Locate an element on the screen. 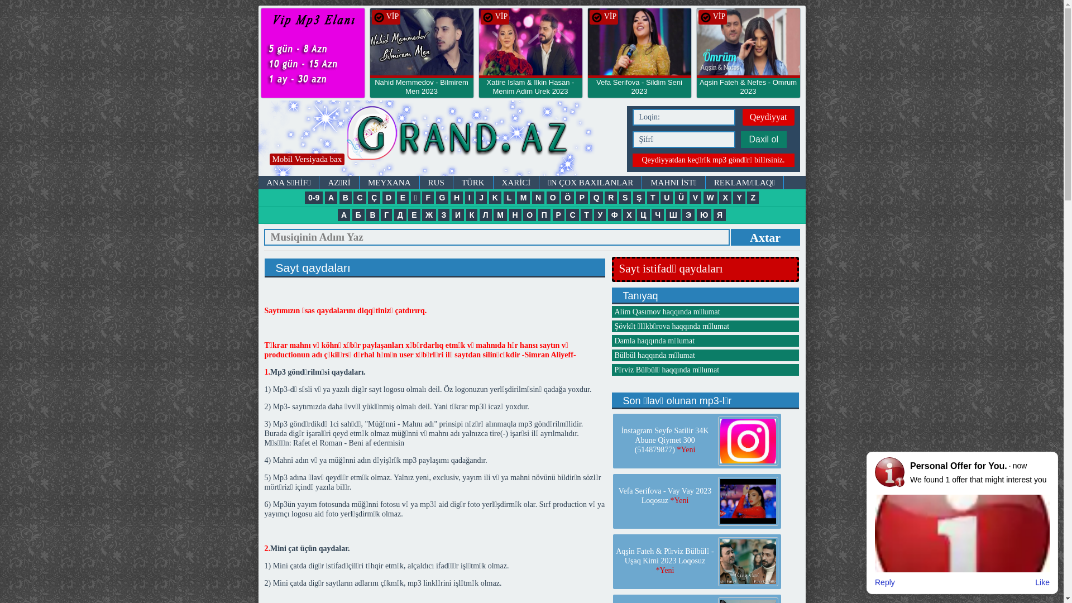  Y is located at coordinates (739, 198).